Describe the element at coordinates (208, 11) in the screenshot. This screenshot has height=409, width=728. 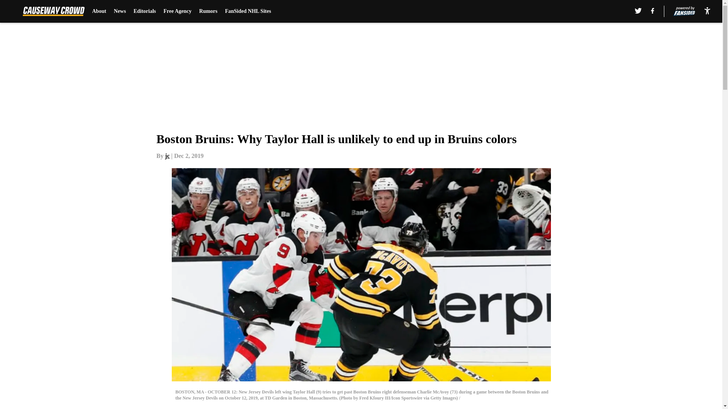
I see `Rumors` at that location.